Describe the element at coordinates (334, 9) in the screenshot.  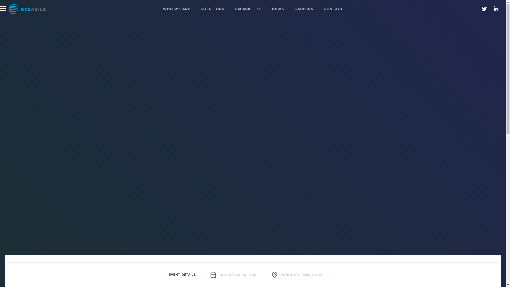
I see `CONTACT` at that location.